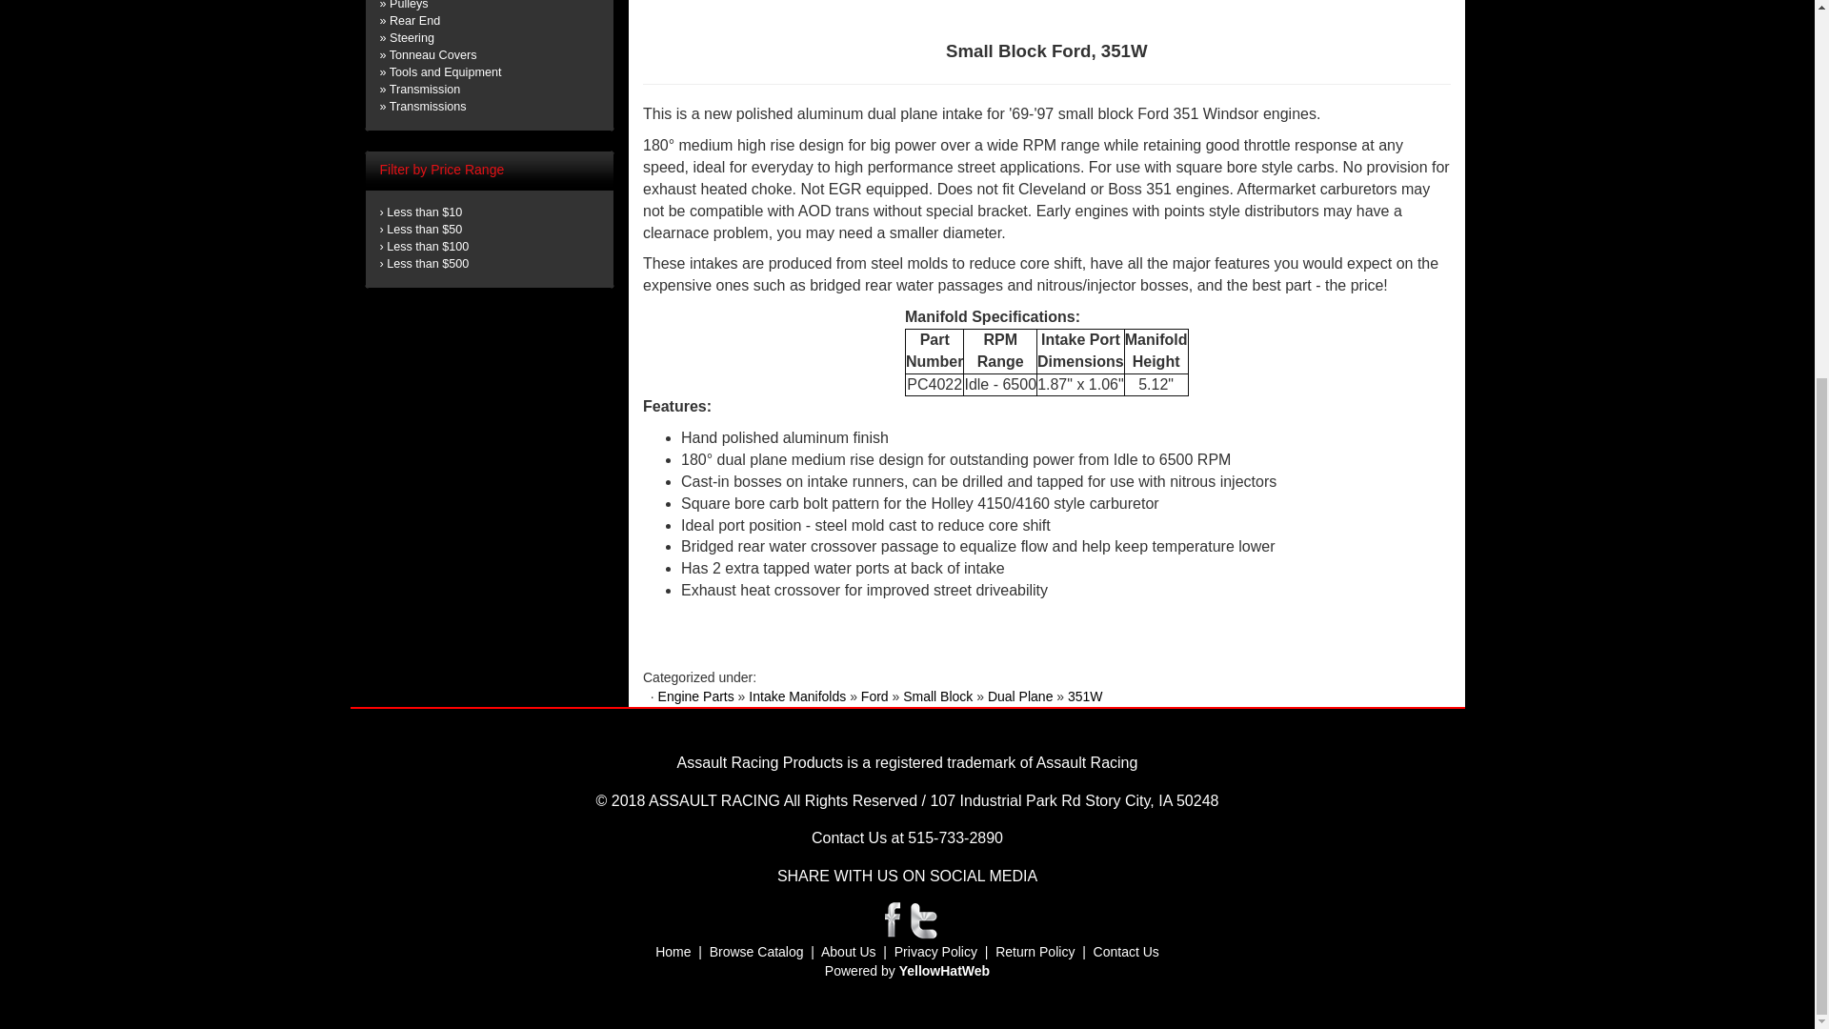 The height and width of the screenshot is (1029, 1829). I want to click on Tools and Equipment, so click(445, 72).